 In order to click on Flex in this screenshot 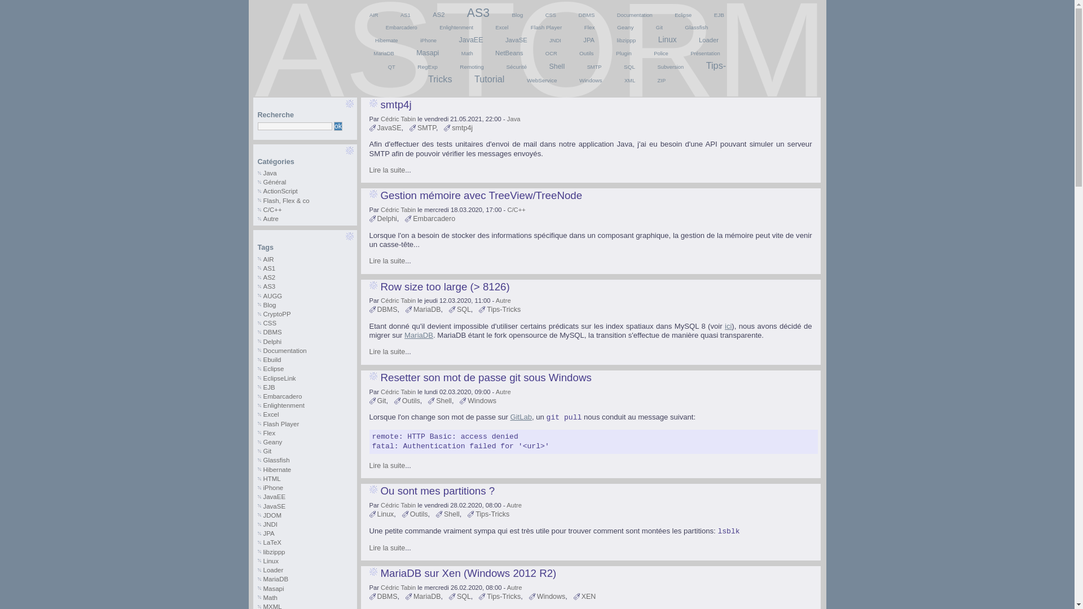, I will do `click(590, 27)`.